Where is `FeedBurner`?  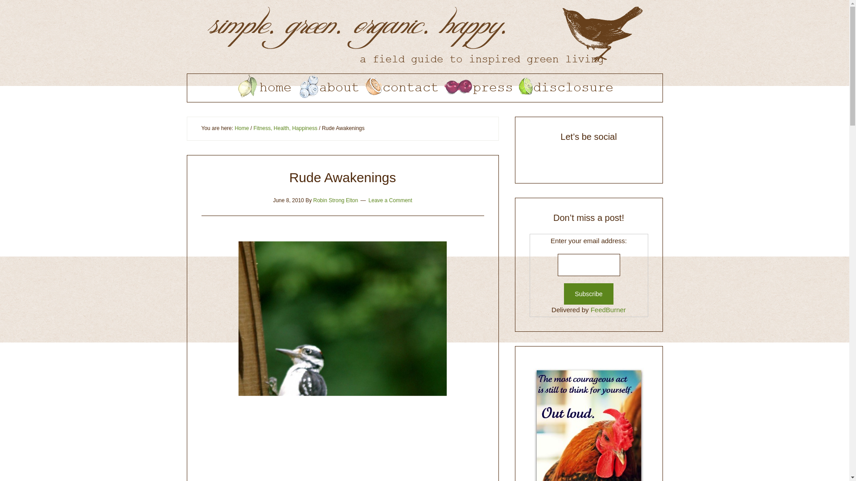 FeedBurner is located at coordinates (608, 310).